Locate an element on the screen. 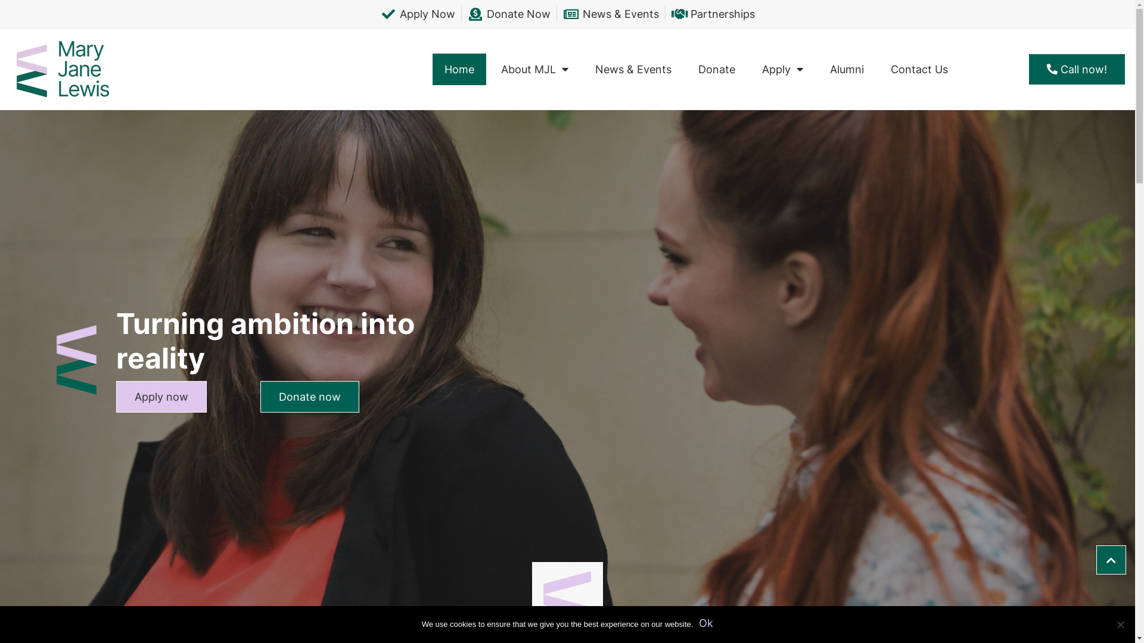 Image resolution: width=1144 pixels, height=643 pixels. No is located at coordinates (1120, 625).